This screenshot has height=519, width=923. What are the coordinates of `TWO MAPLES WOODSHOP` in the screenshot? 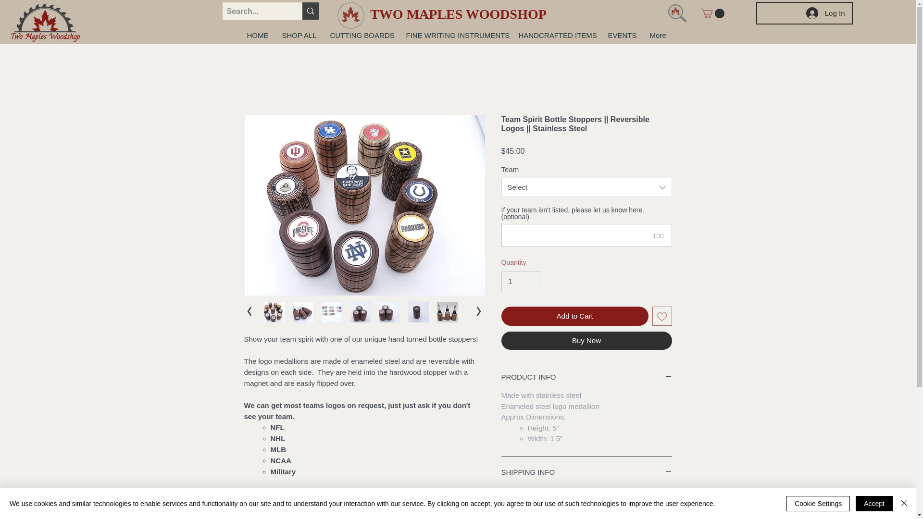 It's located at (458, 14).